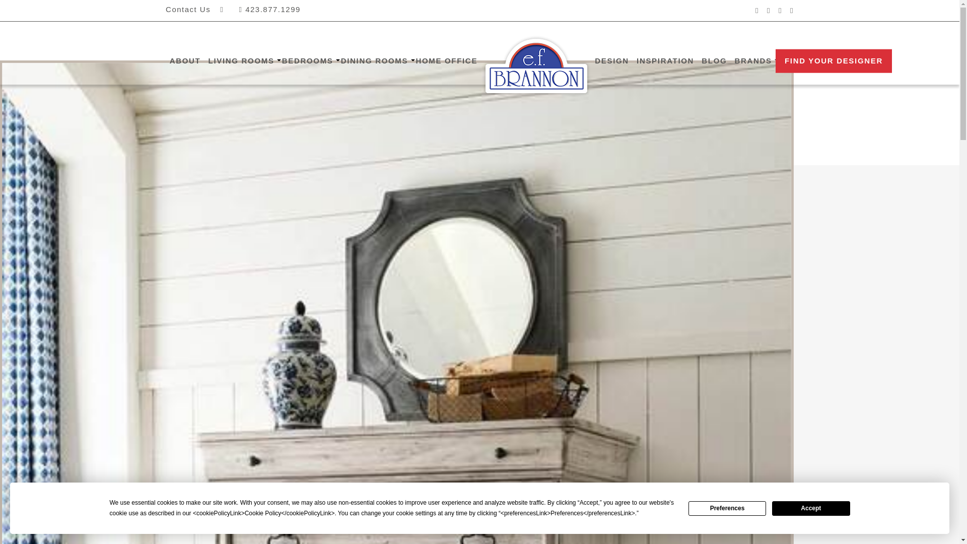 The height and width of the screenshot is (544, 967). What do you see at coordinates (536, 65) in the screenshot?
I see `HOME` at bounding box center [536, 65].